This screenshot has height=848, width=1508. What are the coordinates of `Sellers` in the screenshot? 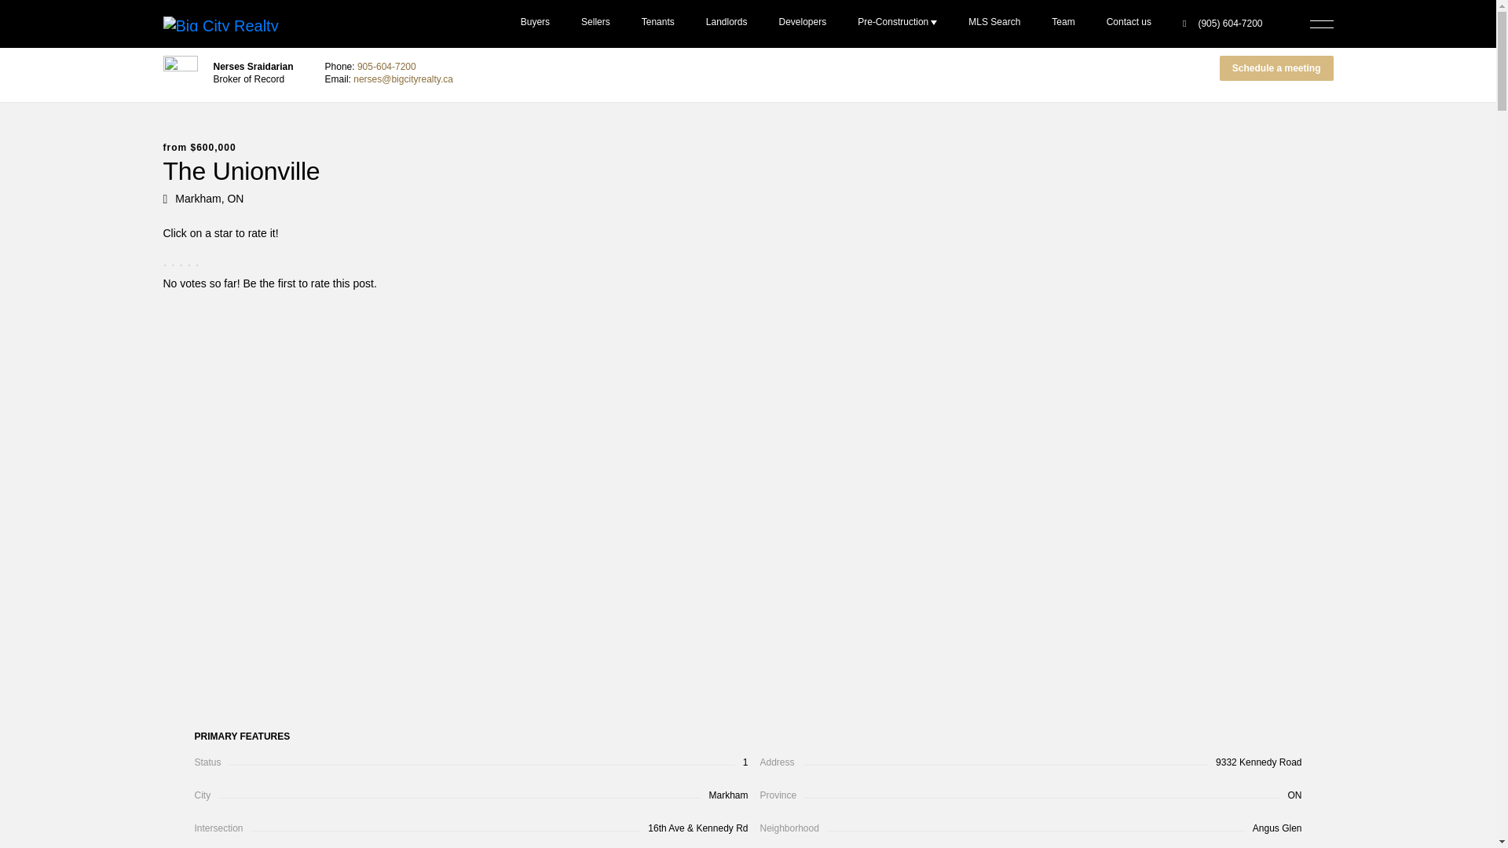 It's located at (595, 24).